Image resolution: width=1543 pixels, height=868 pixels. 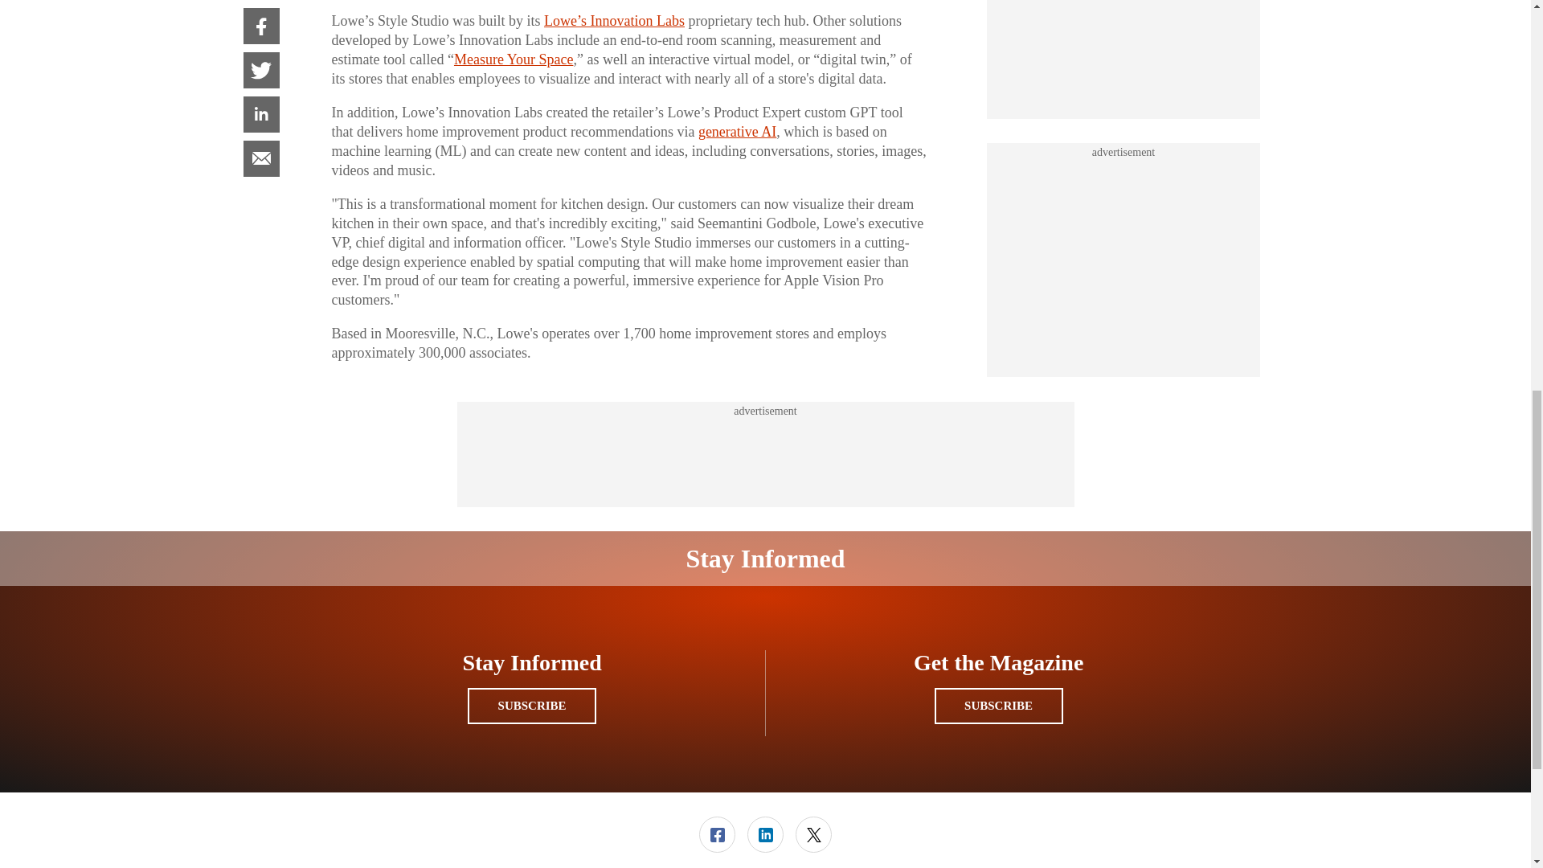 What do you see at coordinates (531, 706) in the screenshot?
I see `SUBSCRIBE` at bounding box center [531, 706].